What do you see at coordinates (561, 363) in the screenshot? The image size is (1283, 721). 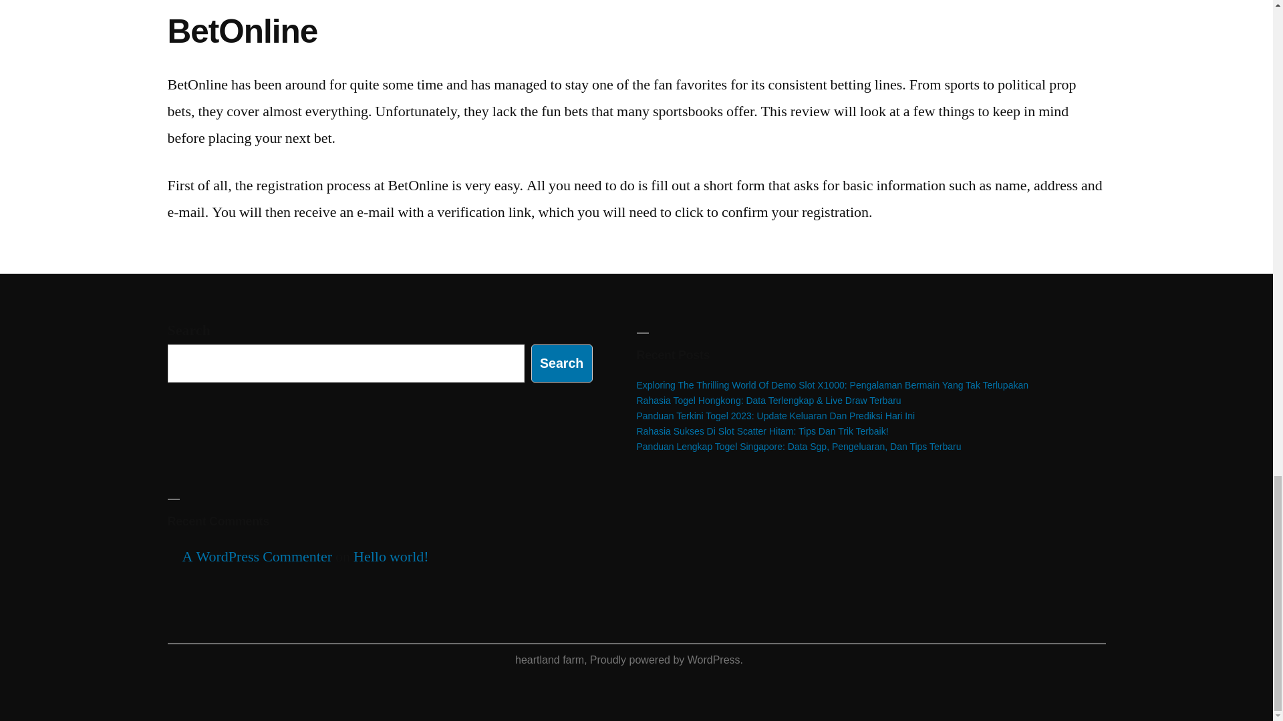 I see `Search` at bounding box center [561, 363].